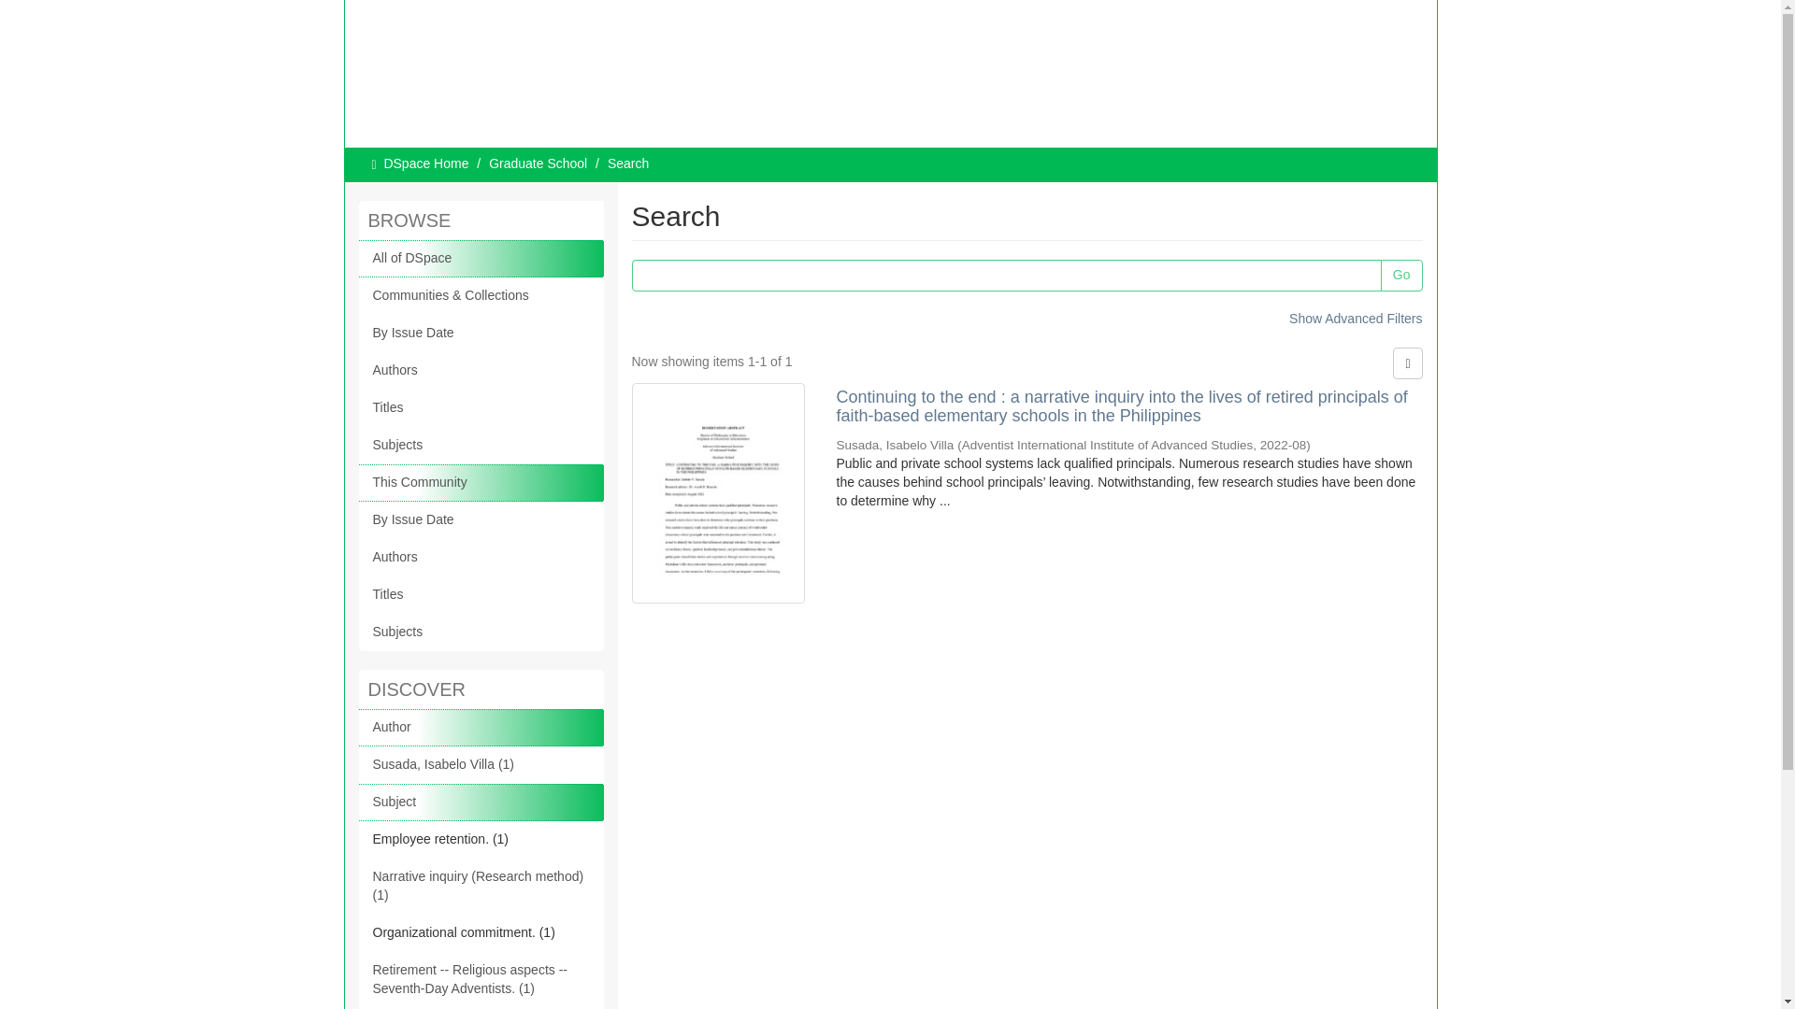  I want to click on Show Advanced Filters, so click(1355, 318).